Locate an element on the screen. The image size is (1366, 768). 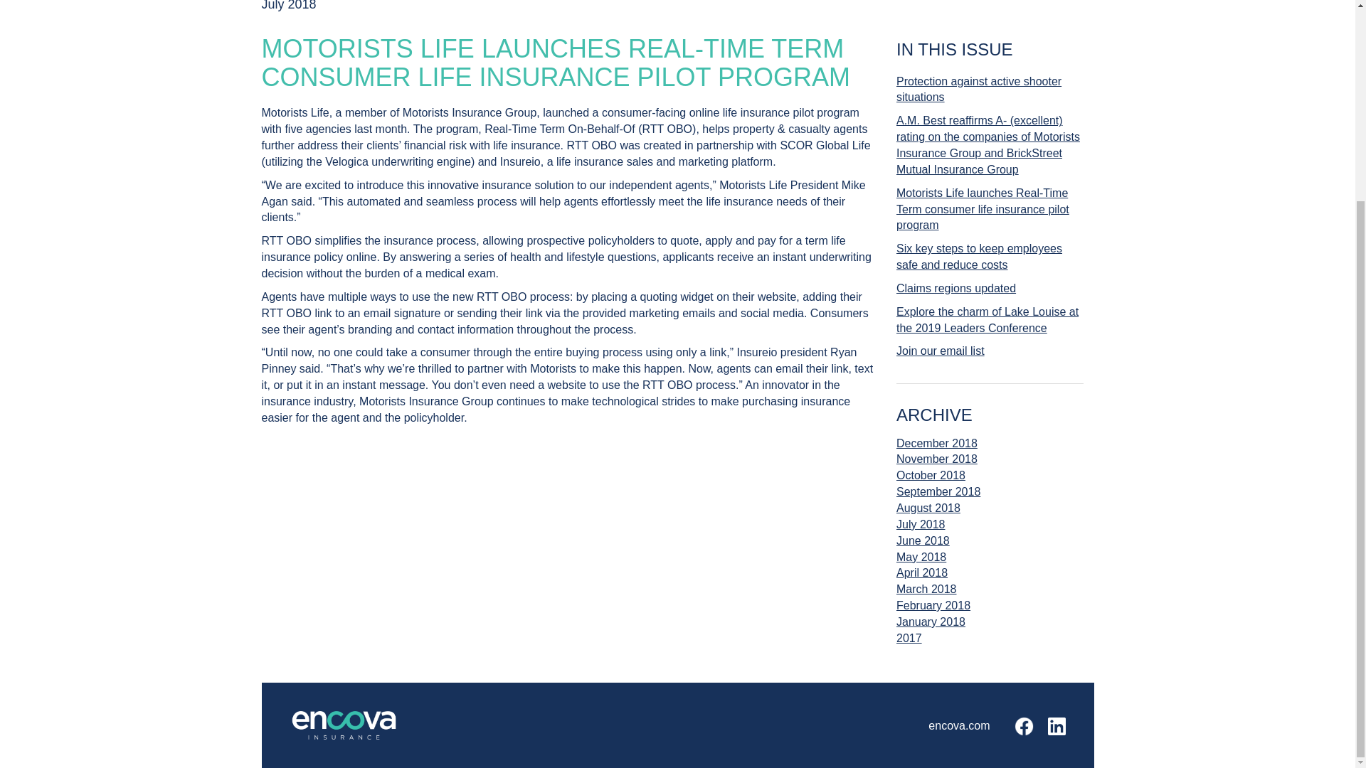
August 2018 is located at coordinates (938, 516).